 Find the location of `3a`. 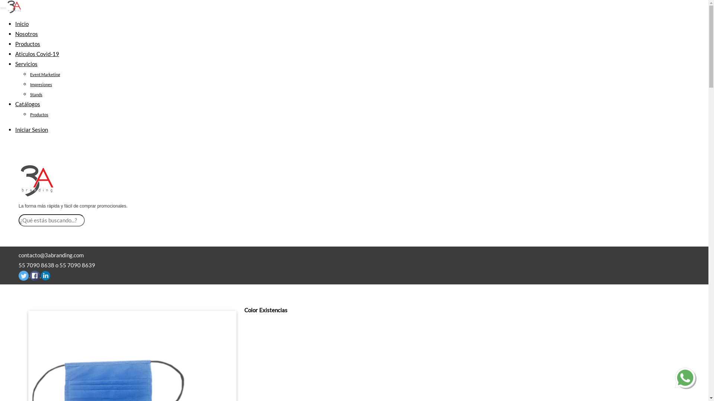

3a is located at coordinates (37, 181).